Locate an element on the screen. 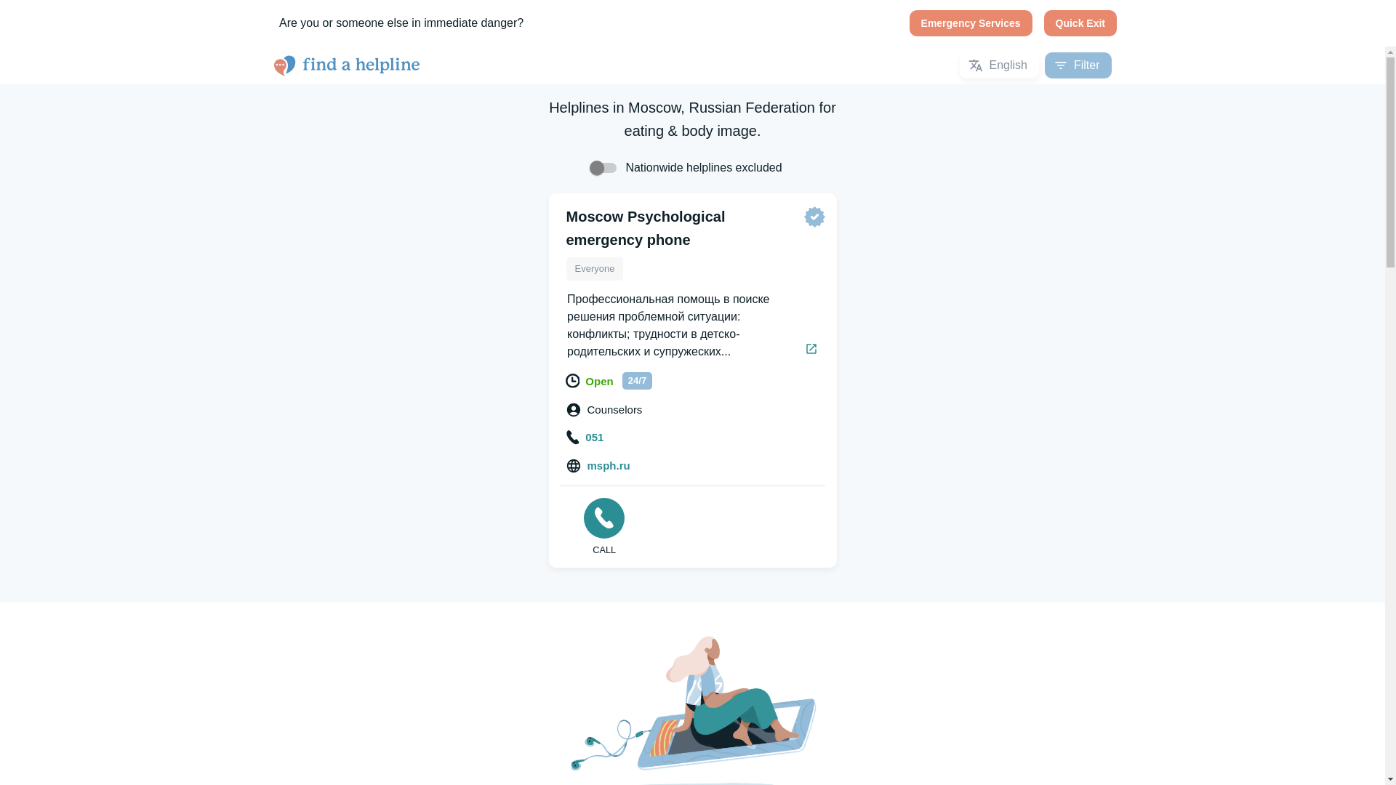 The width and height of the screenshot is (1396, 785). English is located at coordinates (999, 65).